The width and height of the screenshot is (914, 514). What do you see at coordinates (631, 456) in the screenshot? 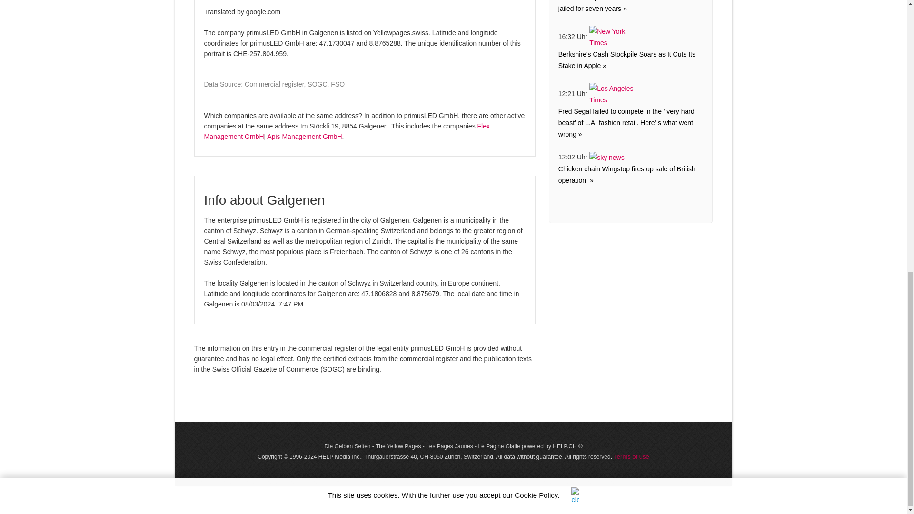
I see `Terms of use` at bounding box center [631, 456].